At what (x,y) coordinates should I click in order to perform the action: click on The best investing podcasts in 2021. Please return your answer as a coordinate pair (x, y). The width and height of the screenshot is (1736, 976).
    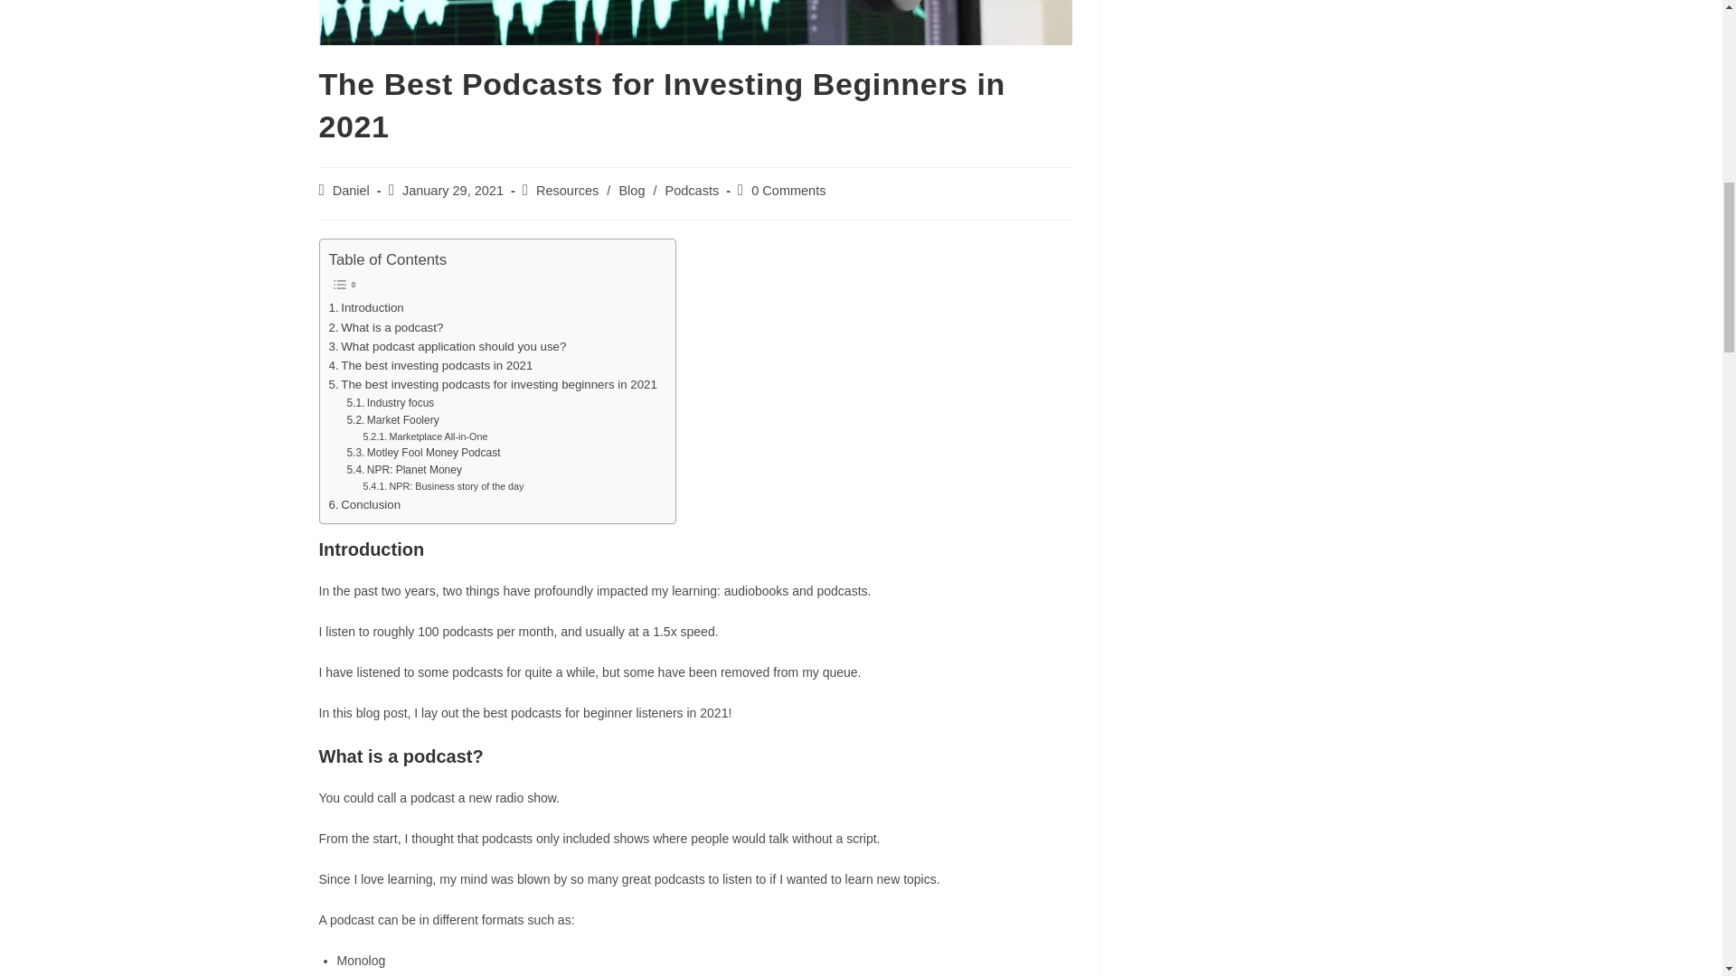
    Looking at the image, I should click on (430, 365).